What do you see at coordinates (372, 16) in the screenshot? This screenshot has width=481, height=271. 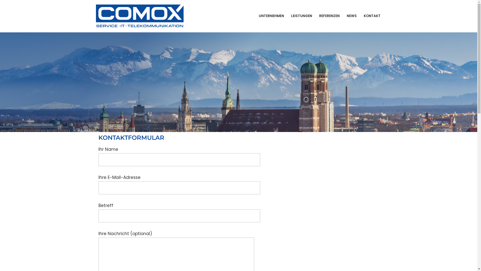 I see `KONTAKT` at bounding box center [372, 16].